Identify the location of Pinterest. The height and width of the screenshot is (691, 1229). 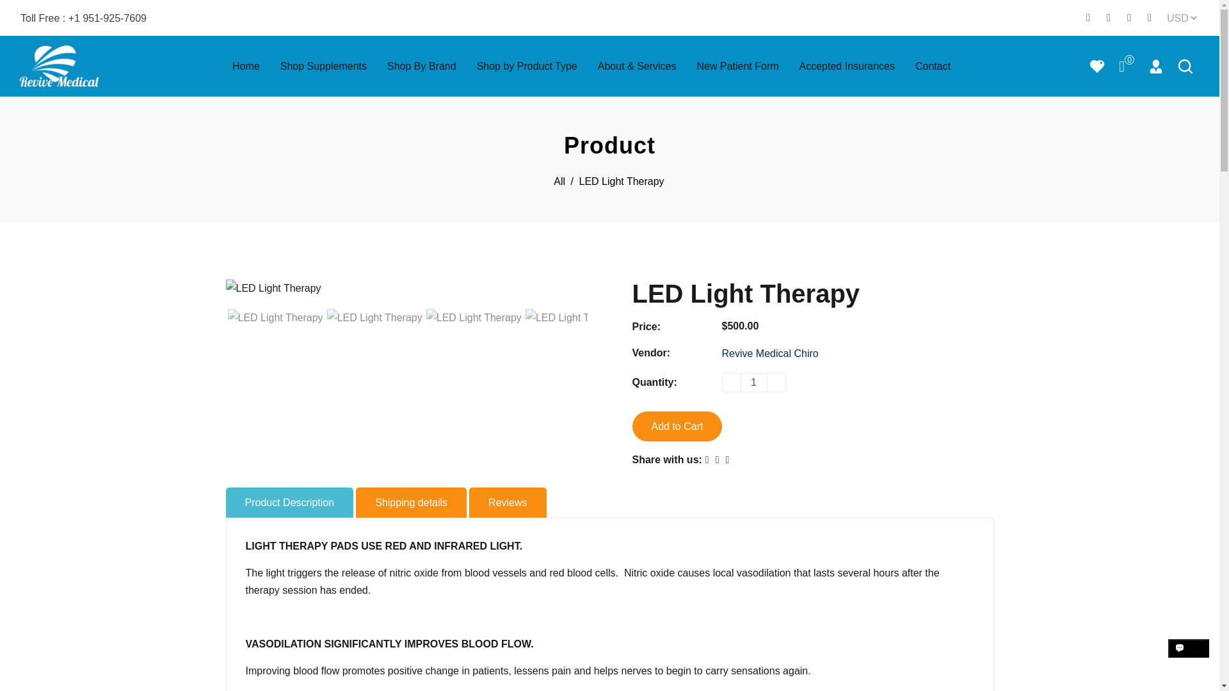
(1129, 18).